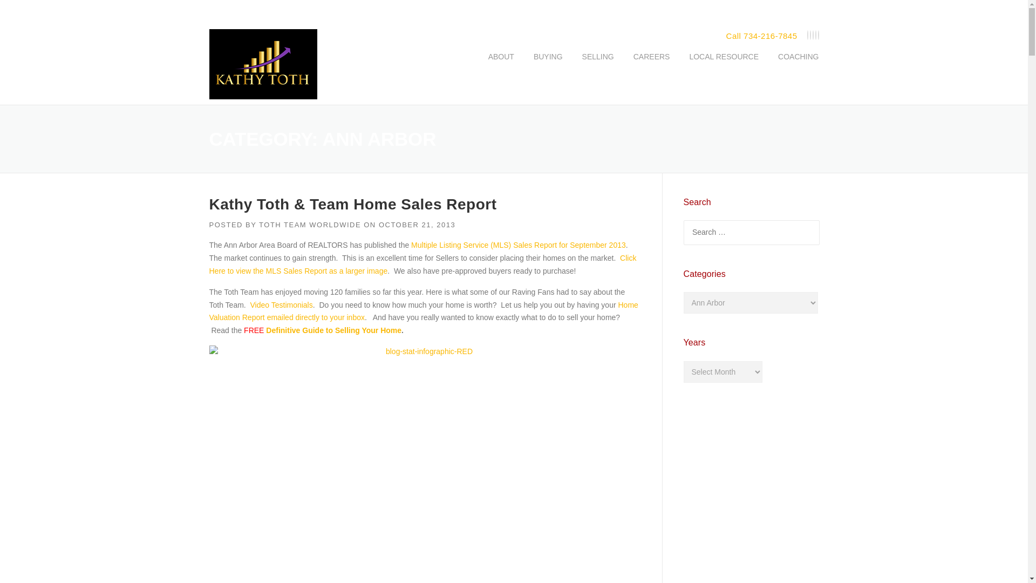 This screenshot has width=1036, height=583. I want to click on CAREERS, so click(651, 65).